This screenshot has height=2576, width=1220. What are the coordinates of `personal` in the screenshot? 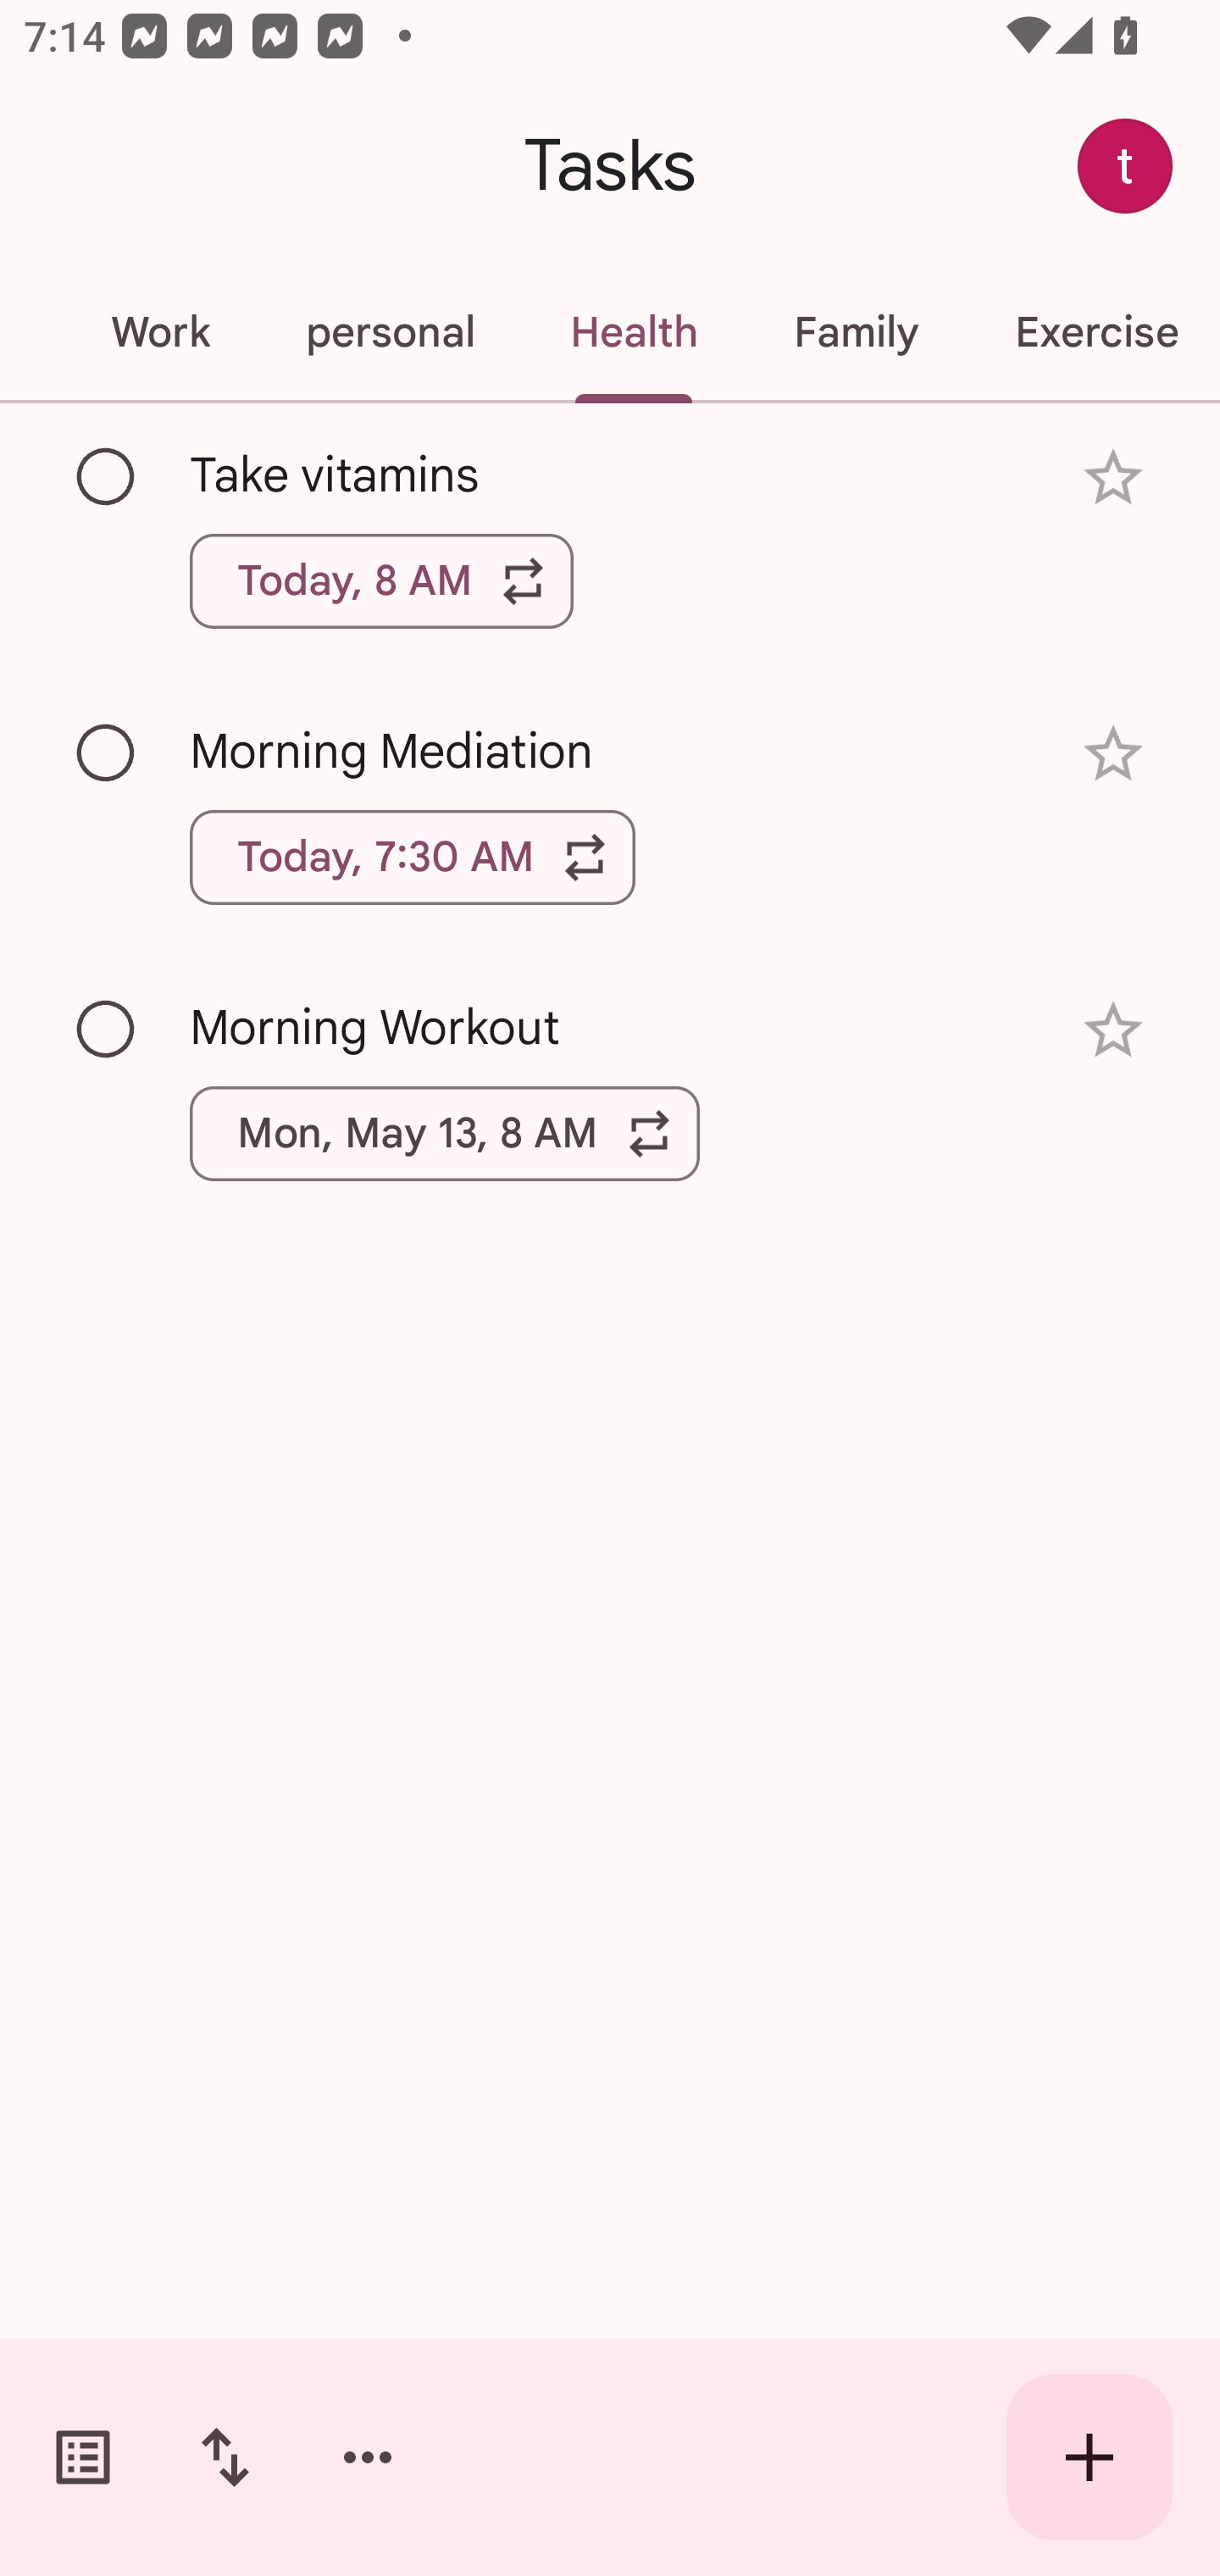 It's located at (390, 332).